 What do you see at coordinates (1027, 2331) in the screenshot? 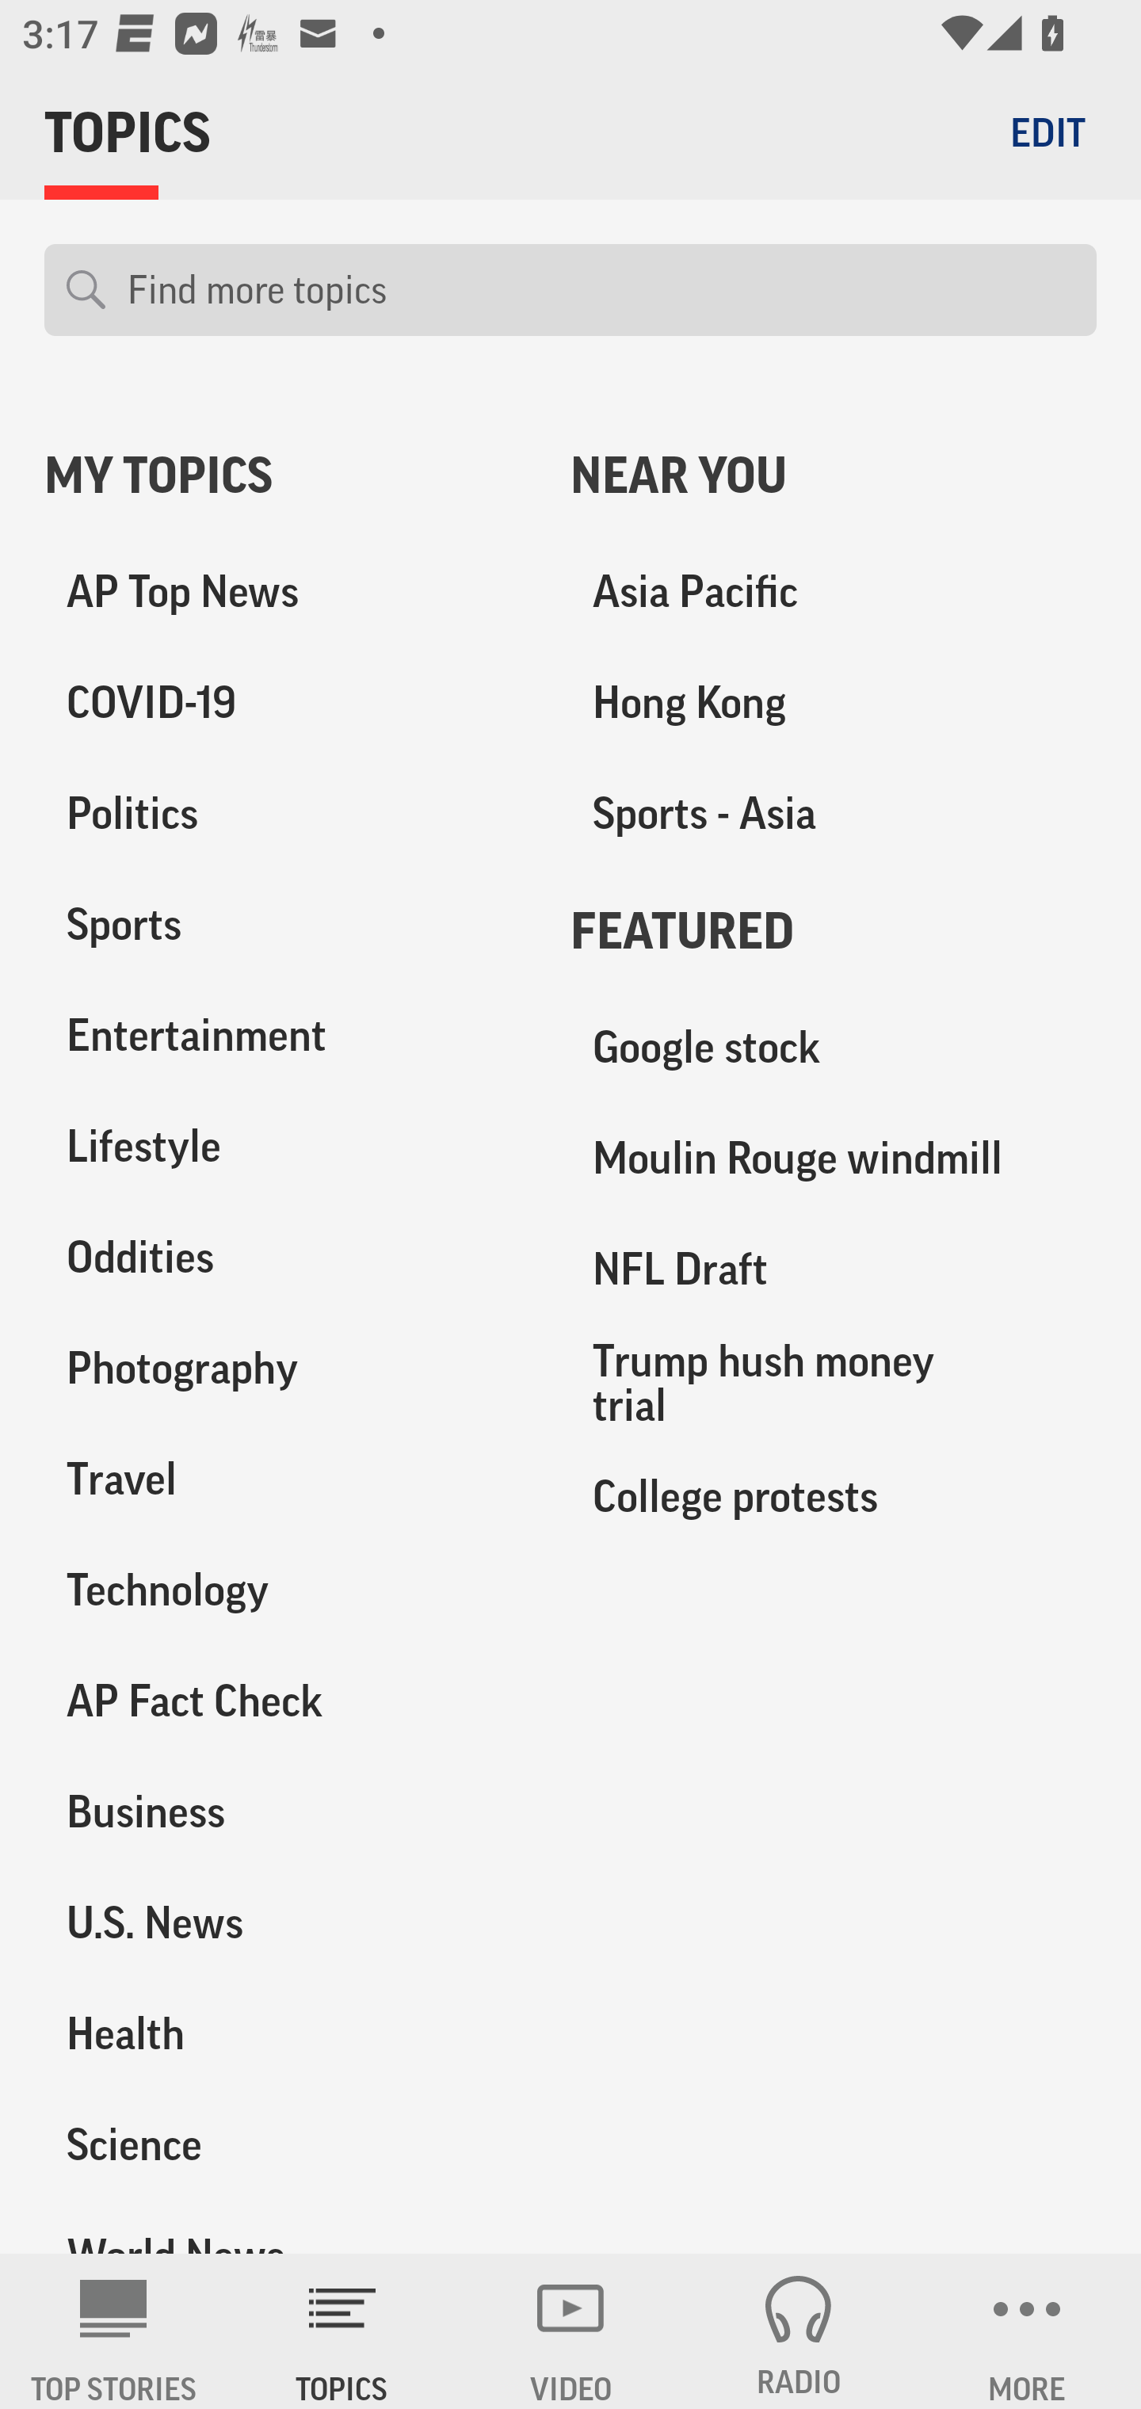
I see `MORE` at bounding box center [1027, 2331].